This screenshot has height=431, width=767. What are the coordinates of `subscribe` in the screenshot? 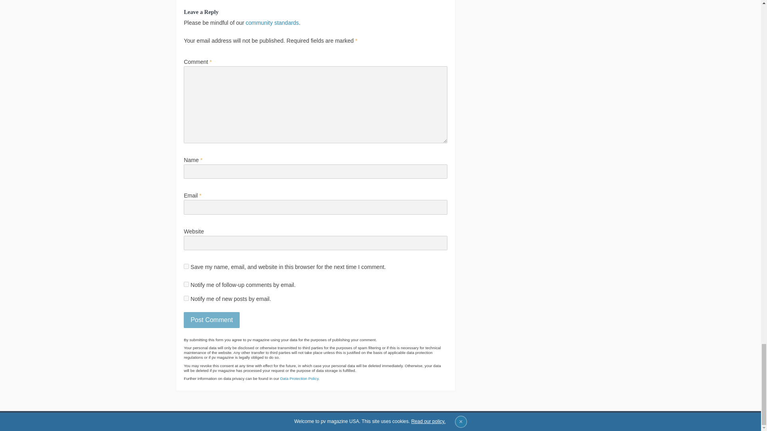 It's located at (186, 284).